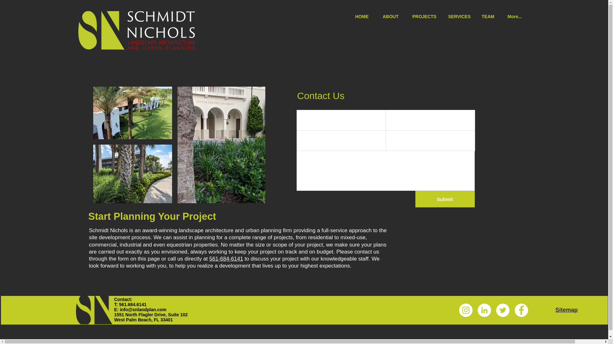 The image size is (613, 344). Describe the element at coordinates (425, 16) in the screenshot. I see `PROJECTS` at that location.